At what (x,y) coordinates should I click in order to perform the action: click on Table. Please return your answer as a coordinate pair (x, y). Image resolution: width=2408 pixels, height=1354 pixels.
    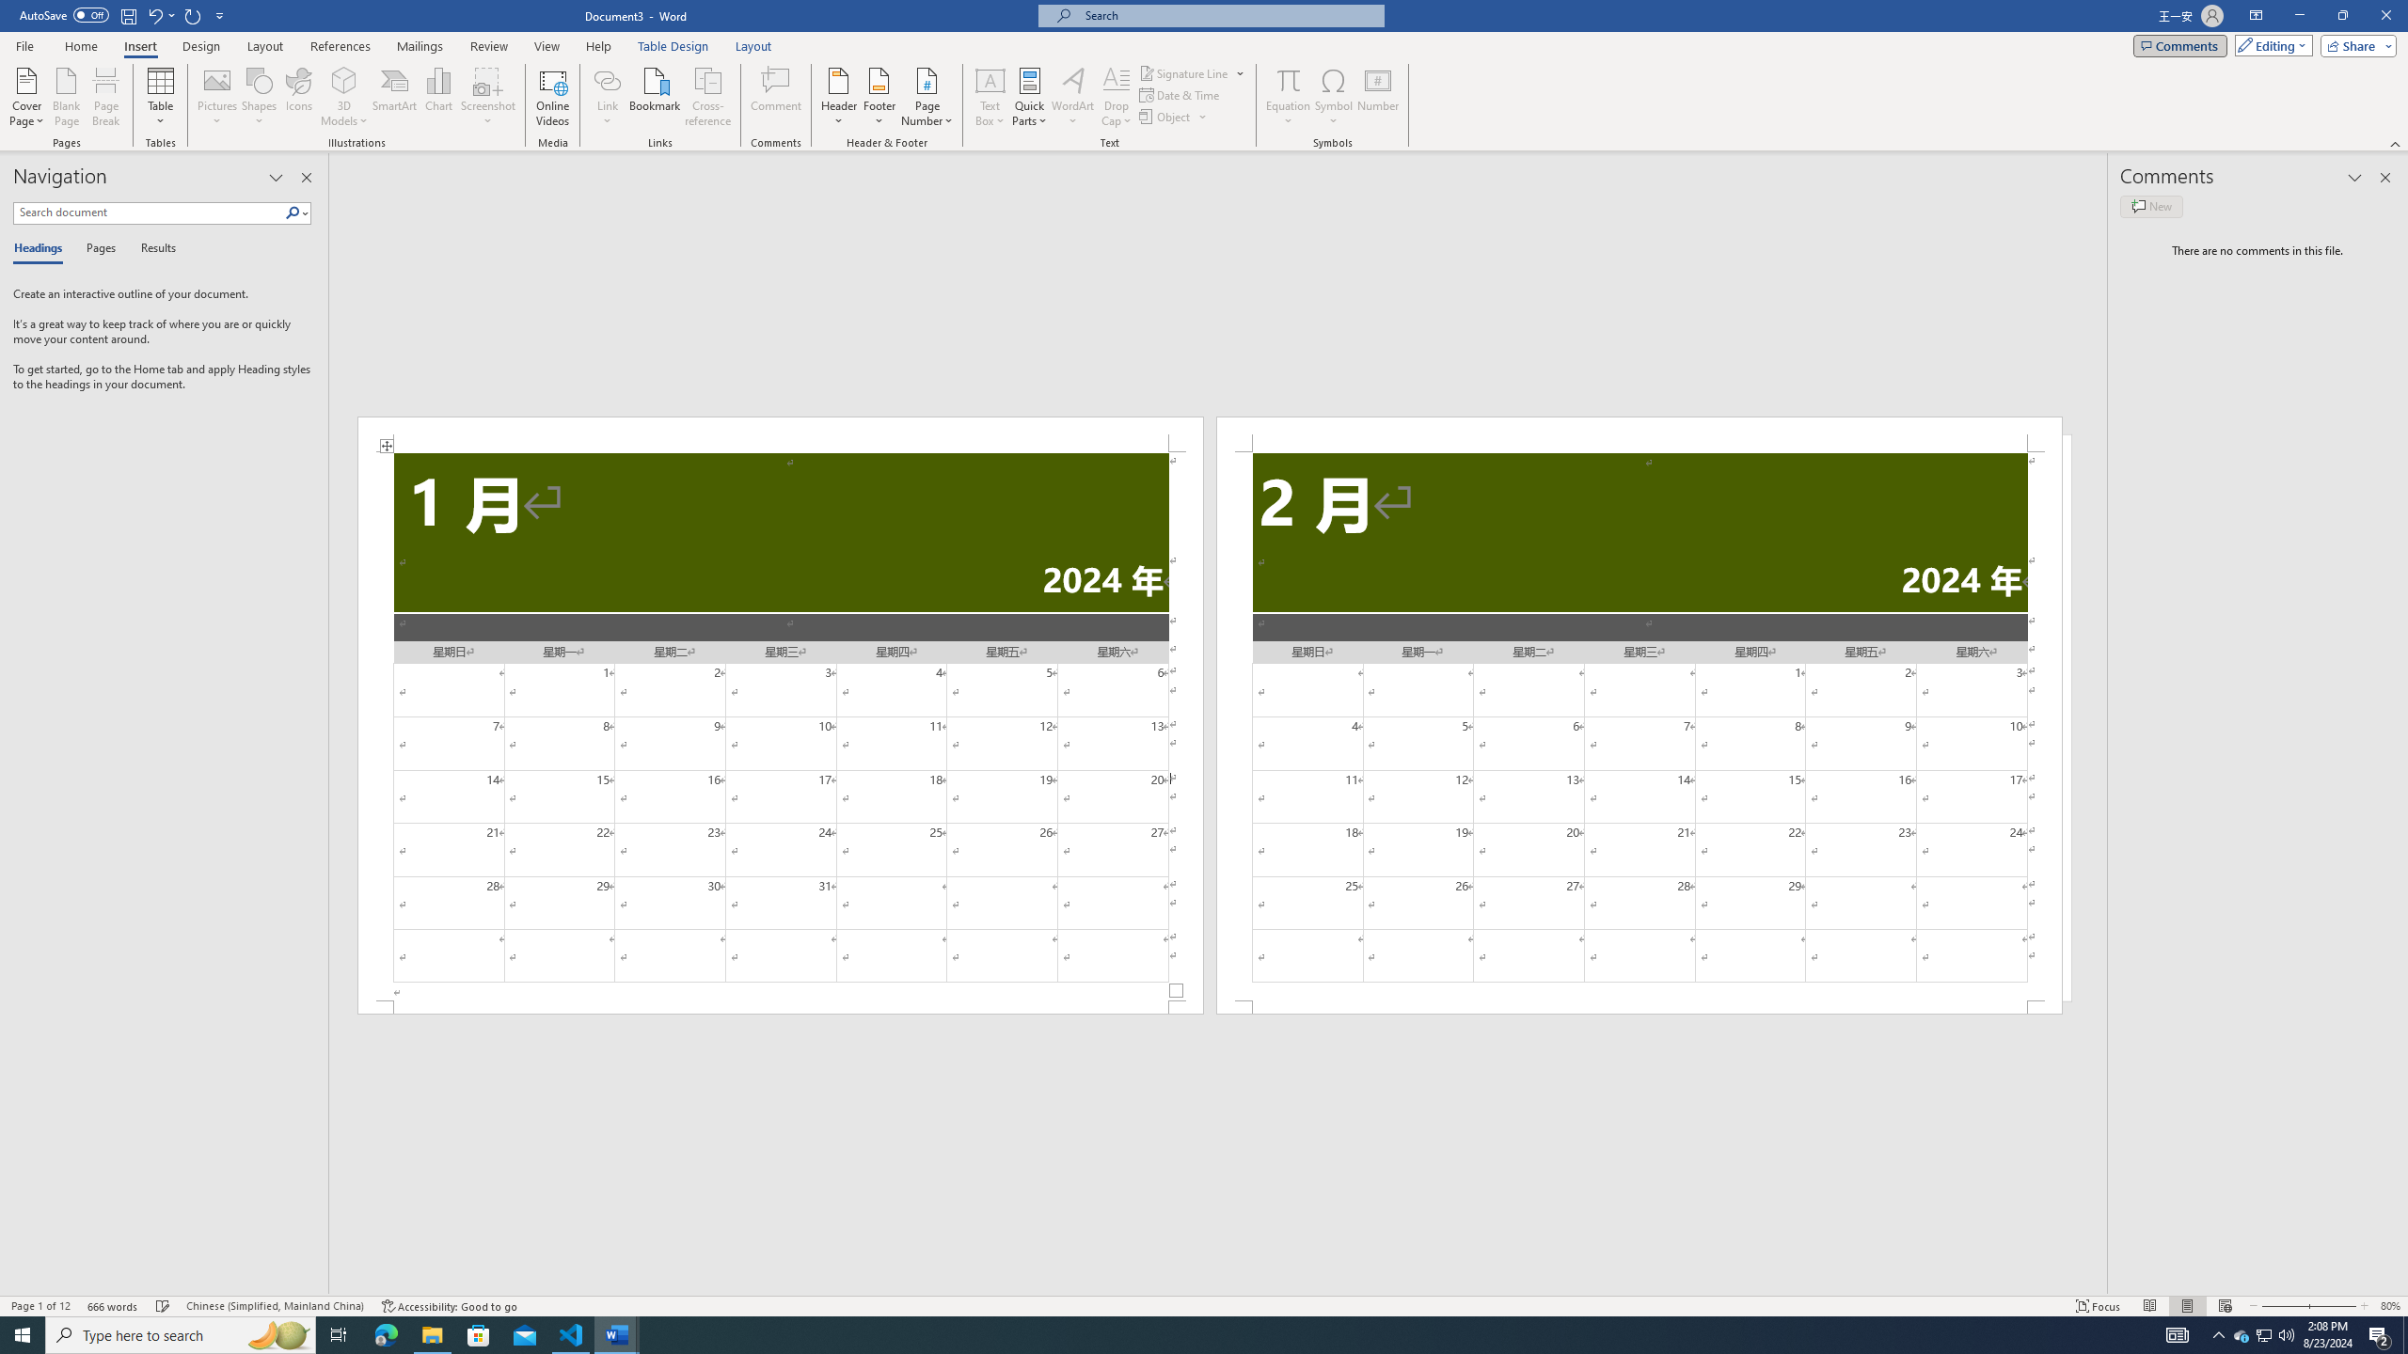
    Looking at the image, I should click on (162, 97).